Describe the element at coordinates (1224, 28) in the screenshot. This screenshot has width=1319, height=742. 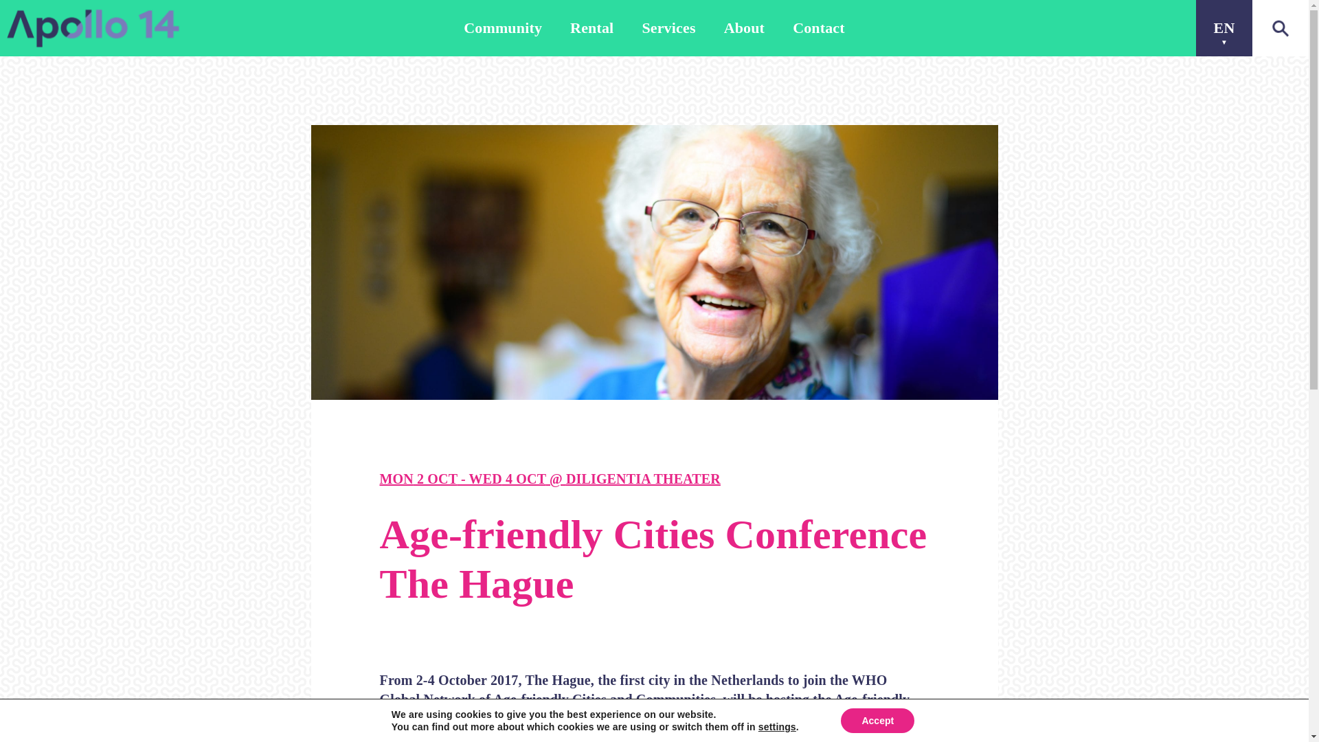
I see `EN` at that location.